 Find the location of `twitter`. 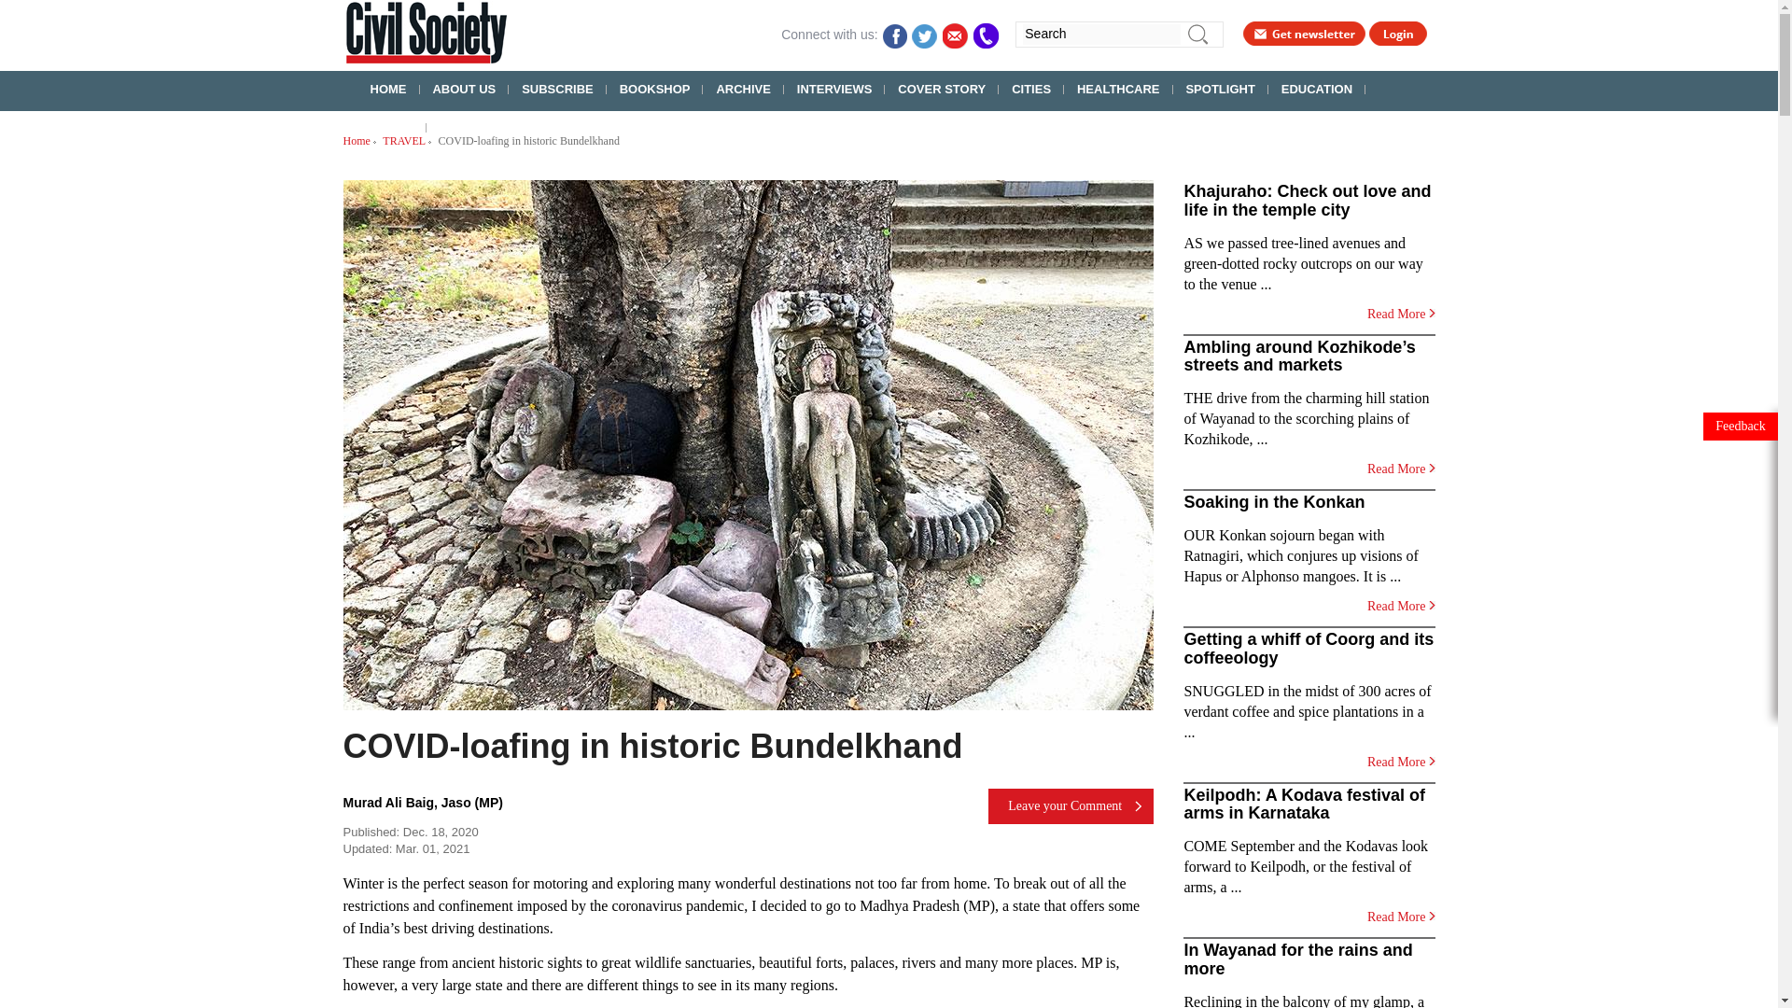

twitter is located at coordinates (926, 34).